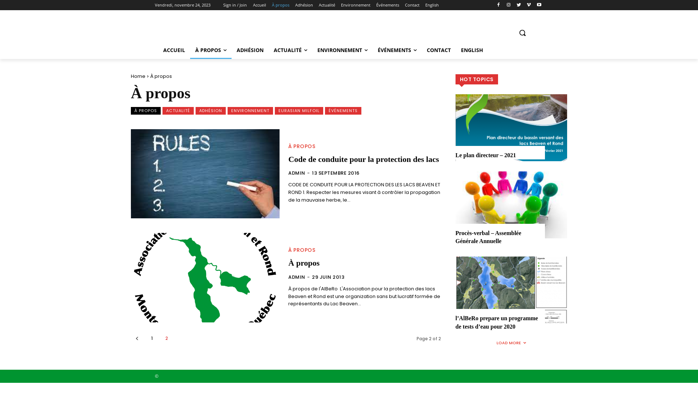 Image resolution: width=698 pixels, height=393 pixels. What do you see at coordinates (539, 5) in the screenshot?
I see `Youtube` at bounding box center [539, 5].